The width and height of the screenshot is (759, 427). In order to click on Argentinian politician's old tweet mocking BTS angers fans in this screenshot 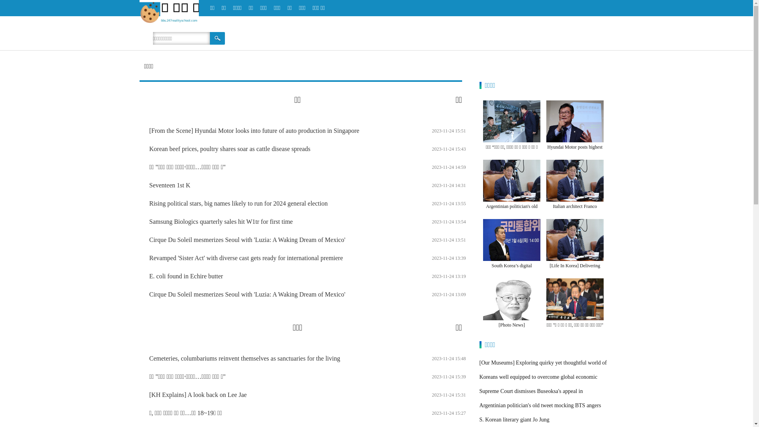, I will do `click(540, 412)`.